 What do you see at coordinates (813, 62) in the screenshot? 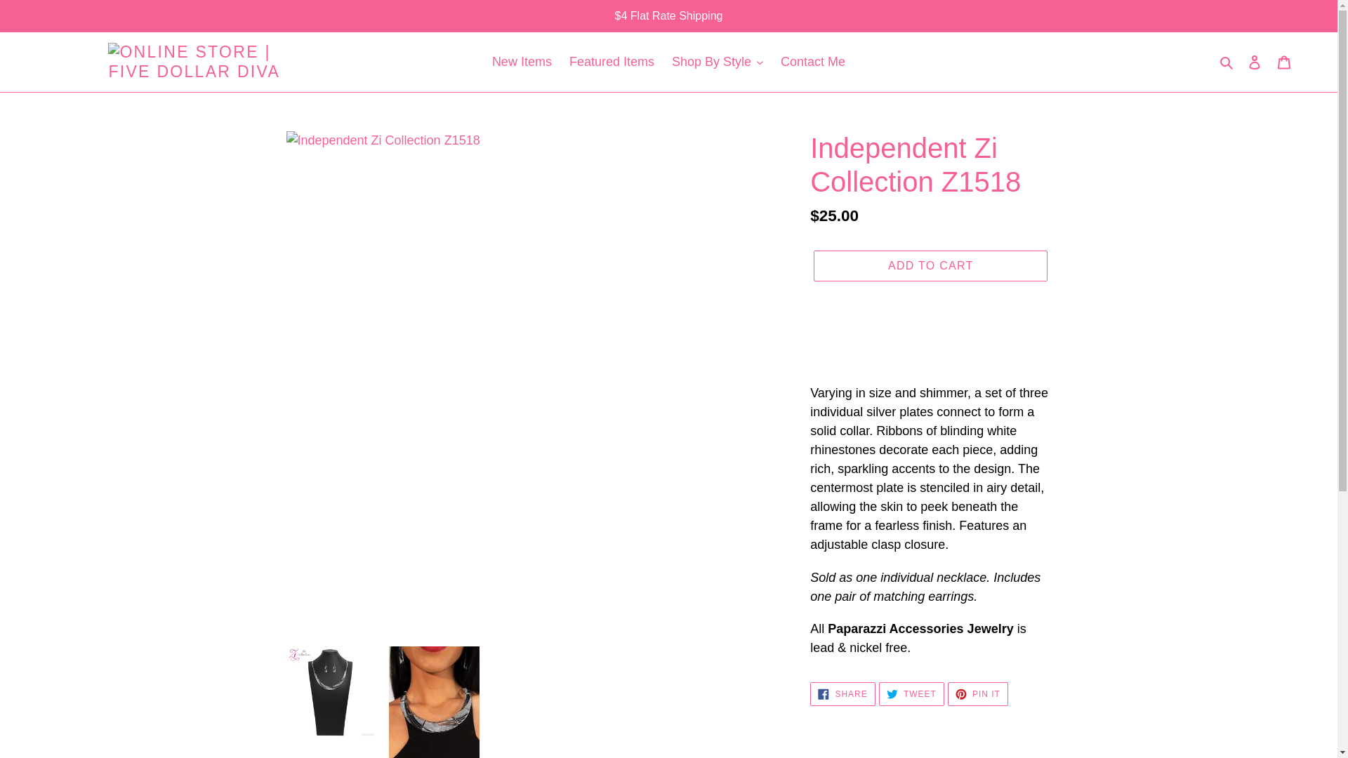
I see `Contact Me` at bounding box center [813, 62].